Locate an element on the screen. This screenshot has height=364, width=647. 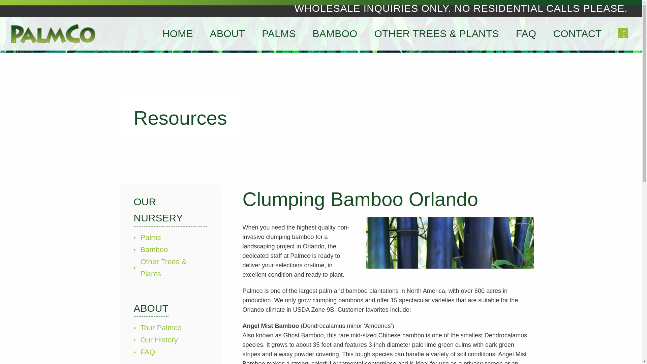
Facebook is located at coordinates (622, 33).